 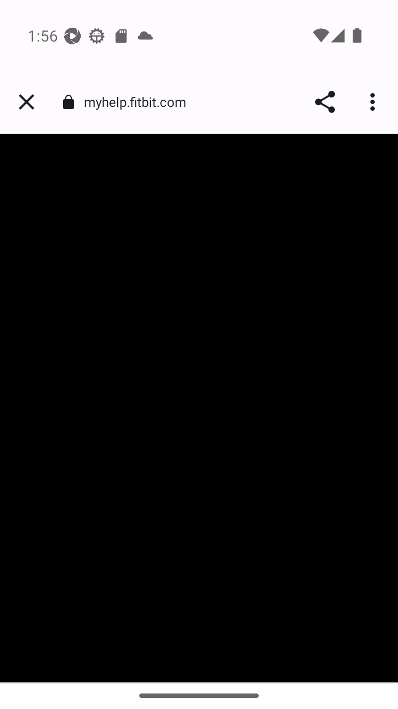 I want to click on myhelp.fitbit.com, so click(x=139, y=101).